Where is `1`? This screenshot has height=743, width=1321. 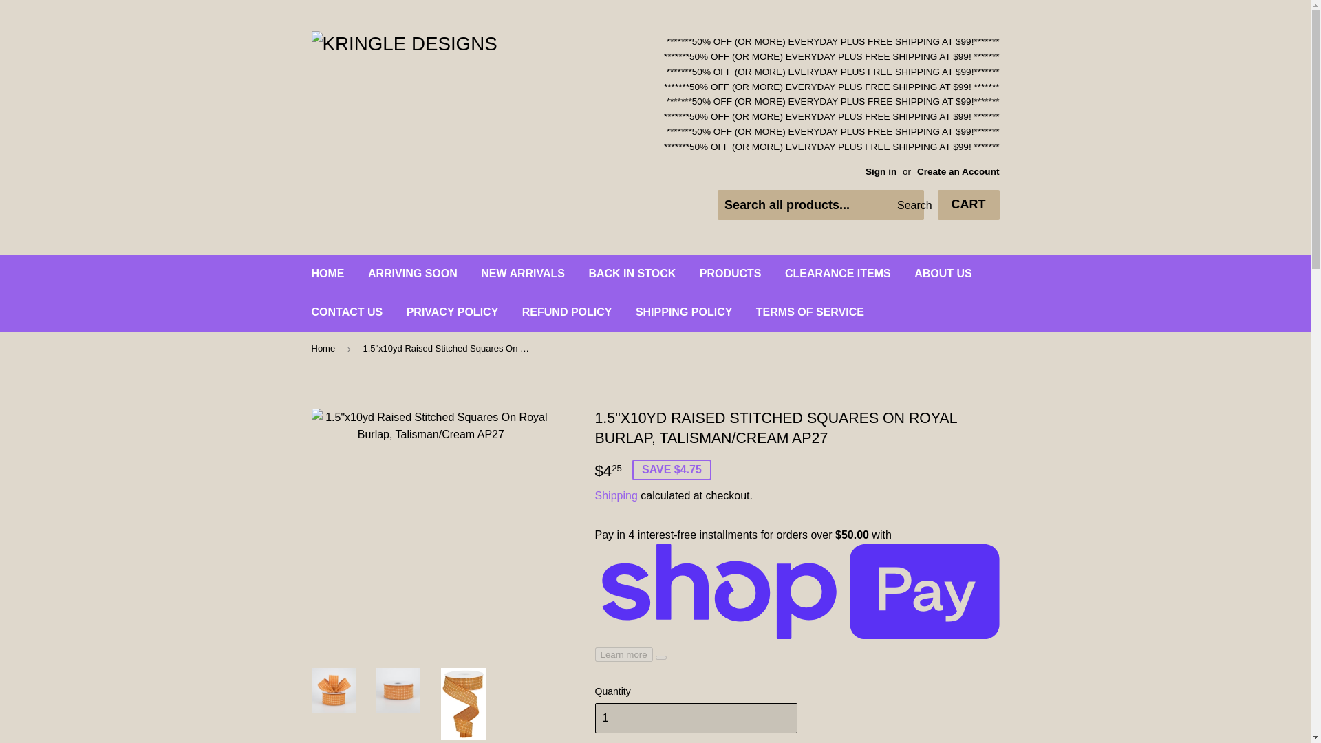 1 is located at coordinates (695, 718).